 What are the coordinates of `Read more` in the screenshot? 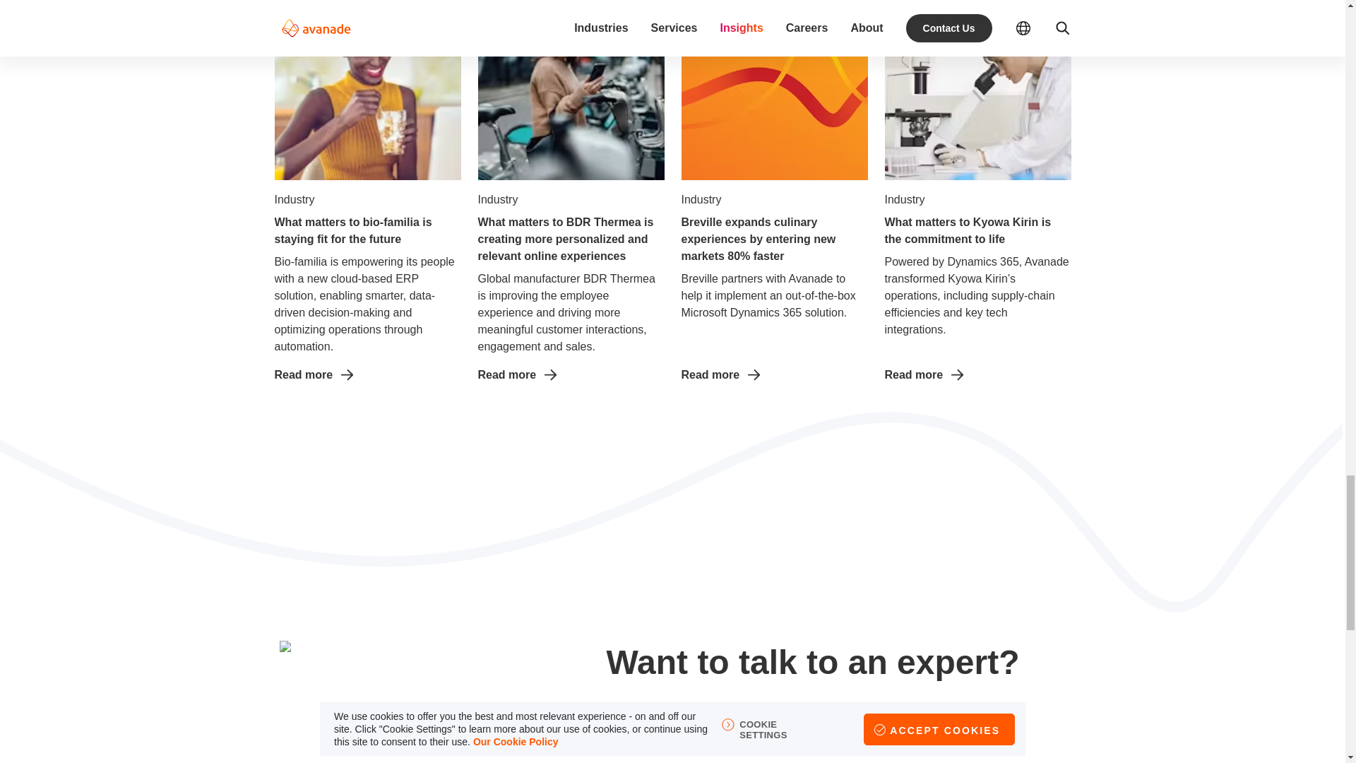 It's located at (571, 375).